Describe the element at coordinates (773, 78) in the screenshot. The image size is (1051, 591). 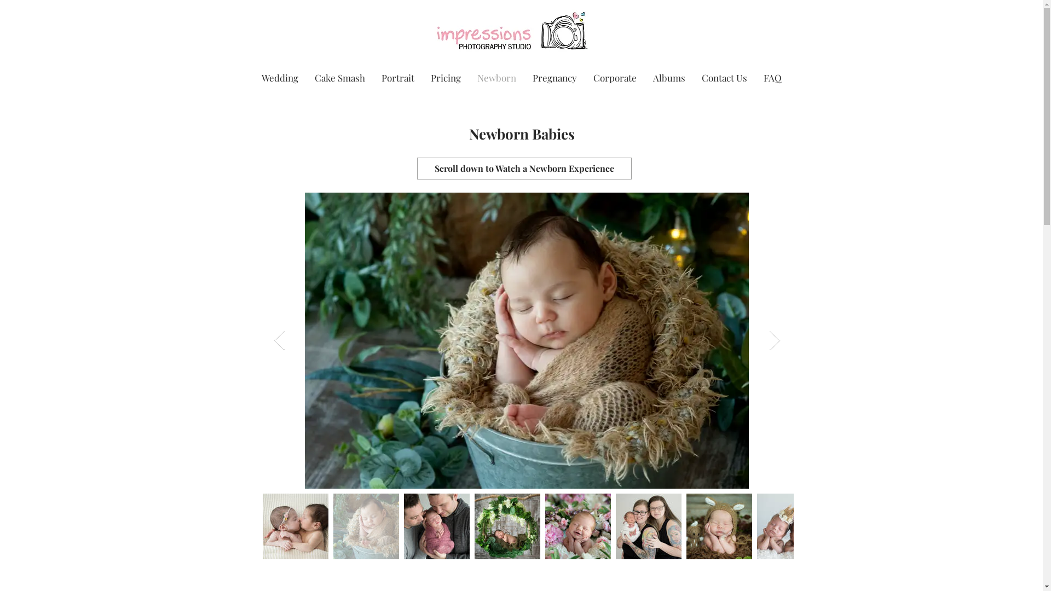
I see `FAQ` at that location.